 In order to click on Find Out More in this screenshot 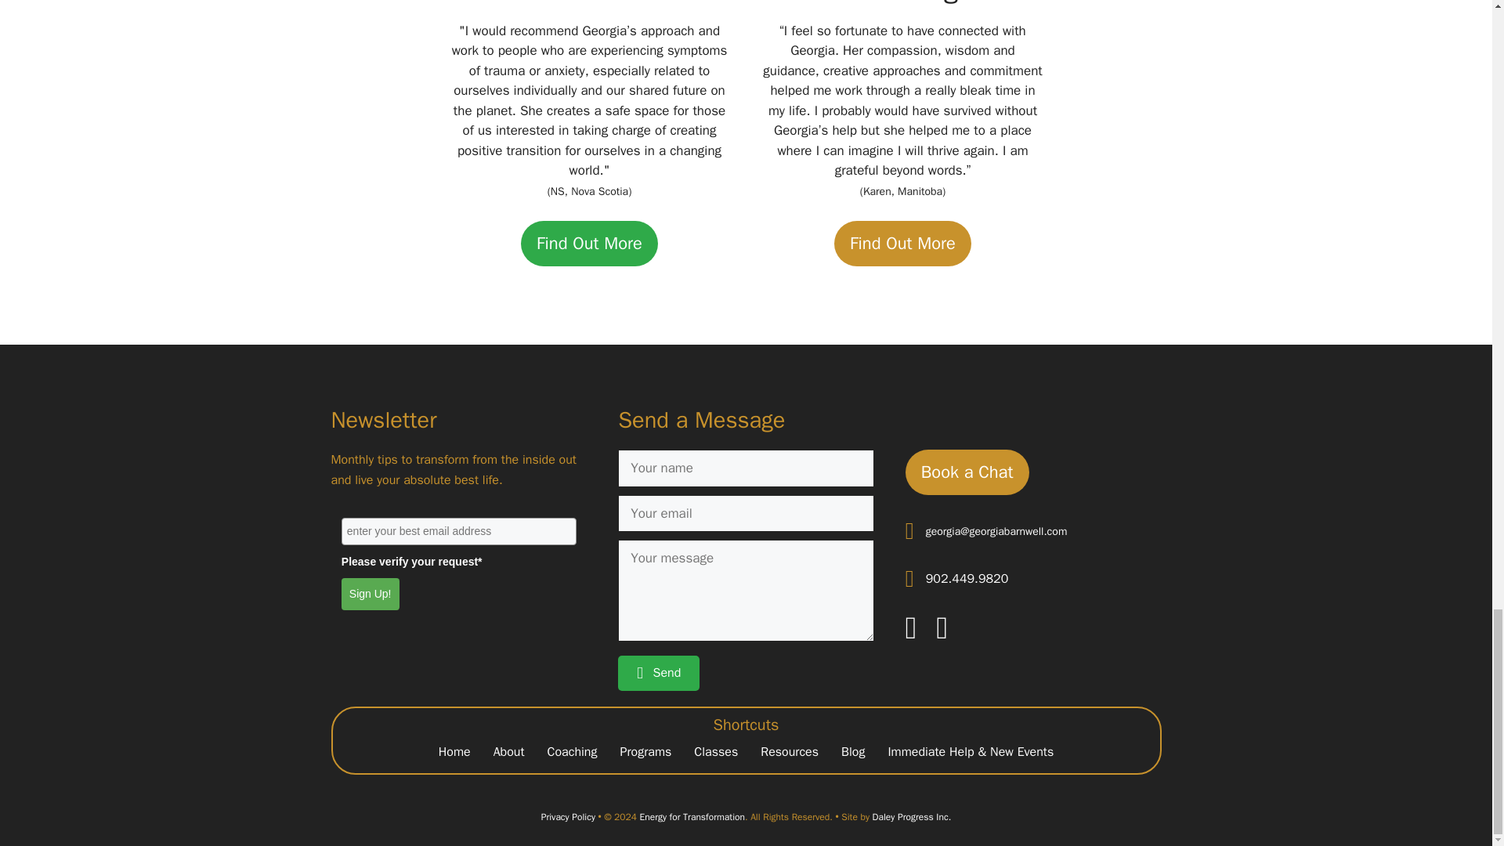, I will do `click(589, 243)`.